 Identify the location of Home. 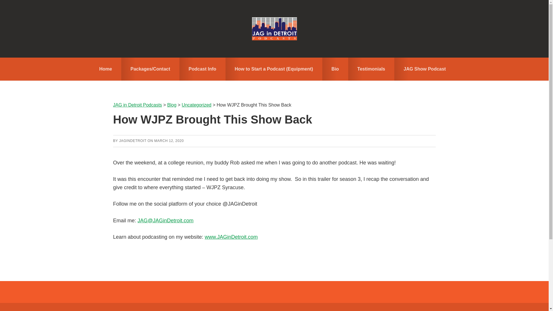
(105, 69).